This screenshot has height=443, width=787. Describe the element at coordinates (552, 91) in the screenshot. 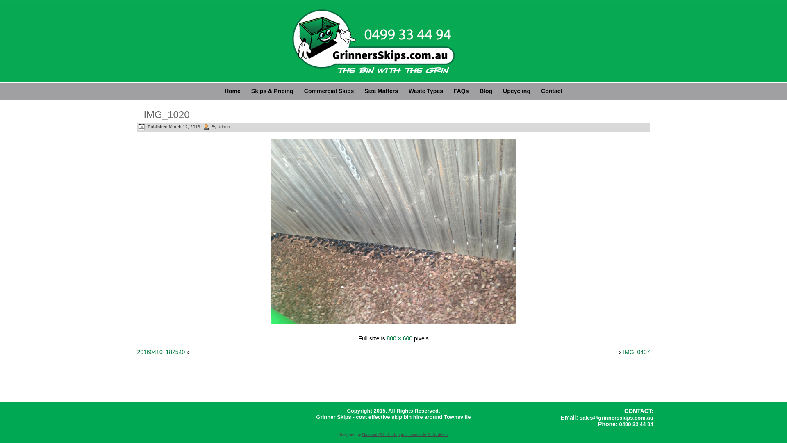

I see `Contact` at that location.